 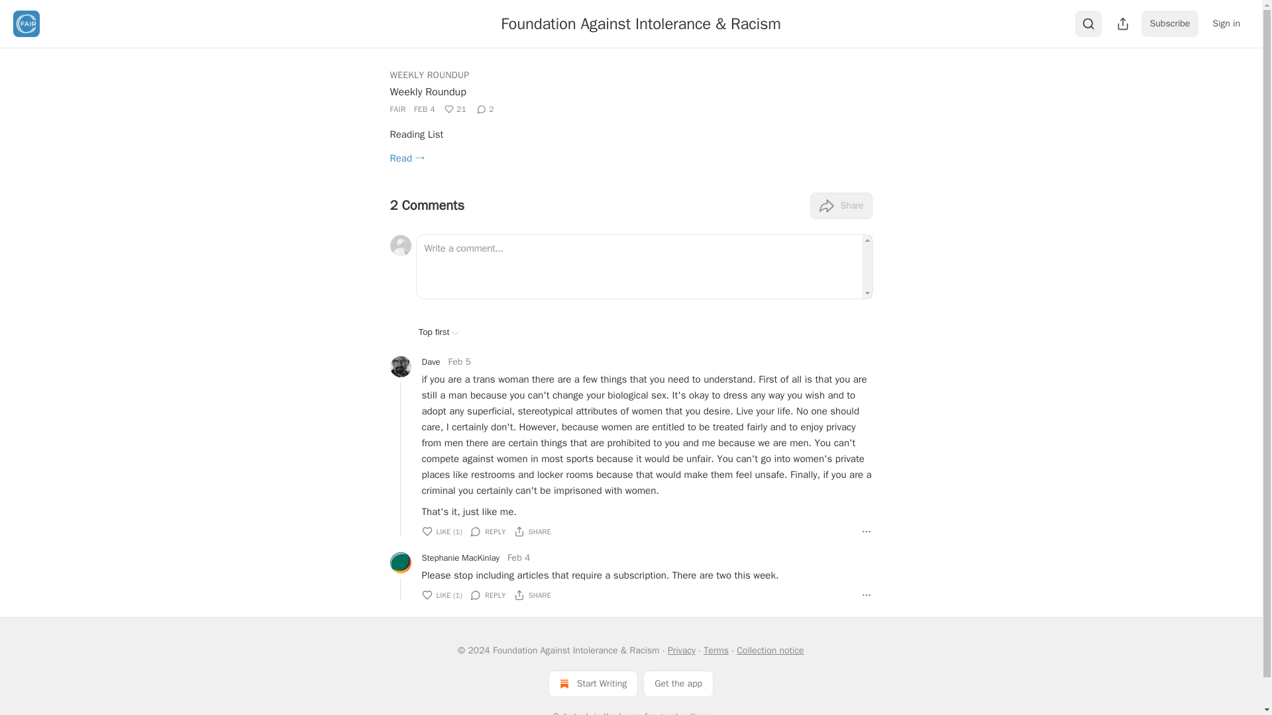 What do you see at coordinates (488, 595) in the screenshot?
I see `REPLY` at bounding box center [488, 595].